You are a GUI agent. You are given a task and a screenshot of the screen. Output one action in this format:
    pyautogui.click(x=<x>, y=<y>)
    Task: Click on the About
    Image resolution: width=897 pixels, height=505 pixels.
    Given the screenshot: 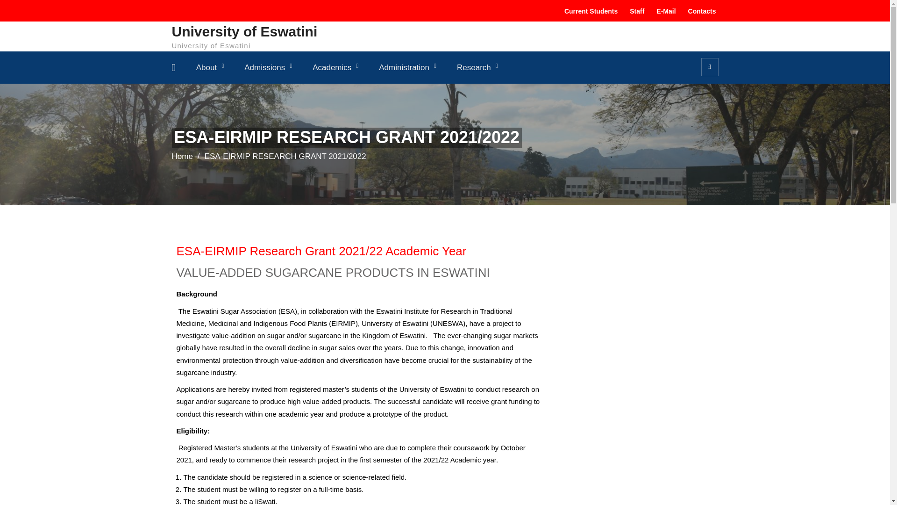 What is the action you would take?
    pyautogui.click(x=210, y=67)
    